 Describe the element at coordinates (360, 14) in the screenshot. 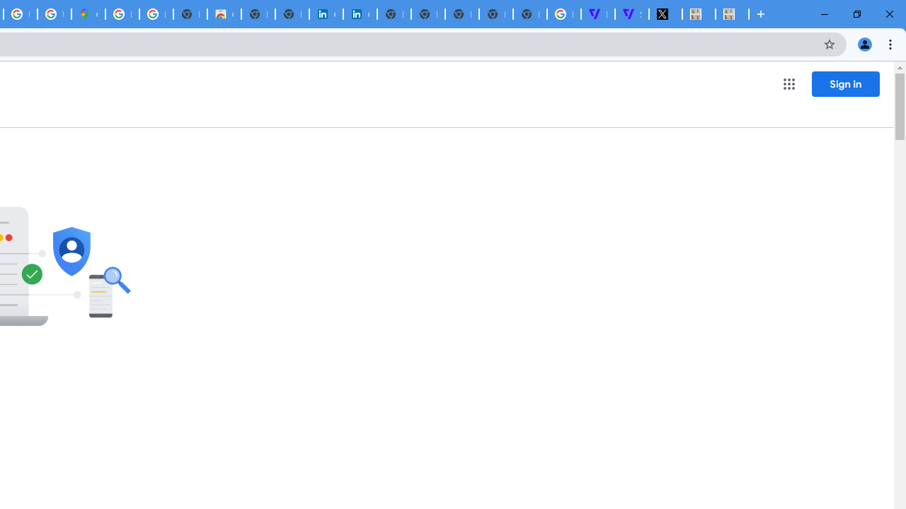

I see `Cookie Policy | LinkedIn` at that location.